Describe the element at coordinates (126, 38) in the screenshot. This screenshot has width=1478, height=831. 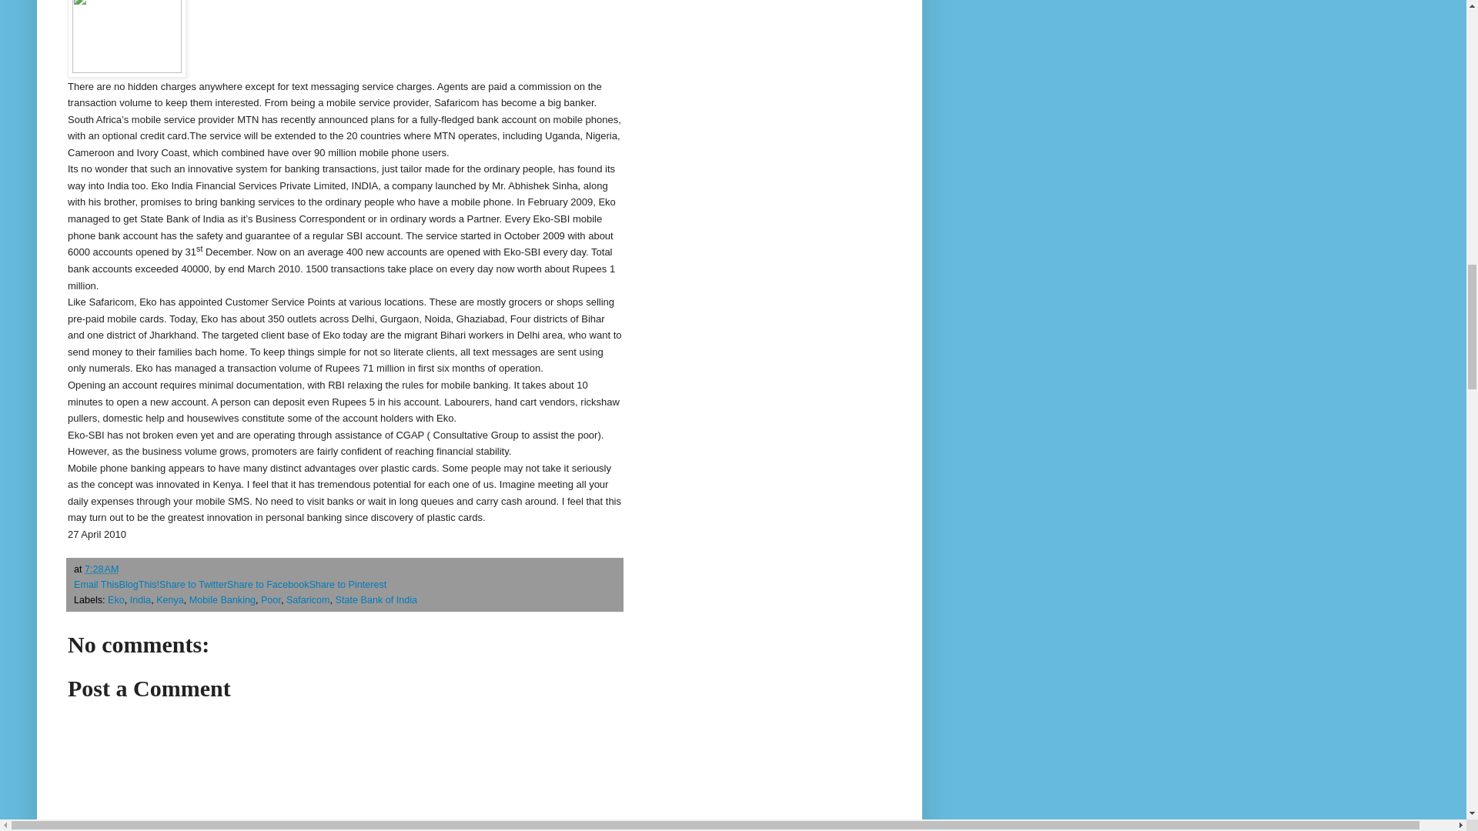
I see `safaricom` at that location.